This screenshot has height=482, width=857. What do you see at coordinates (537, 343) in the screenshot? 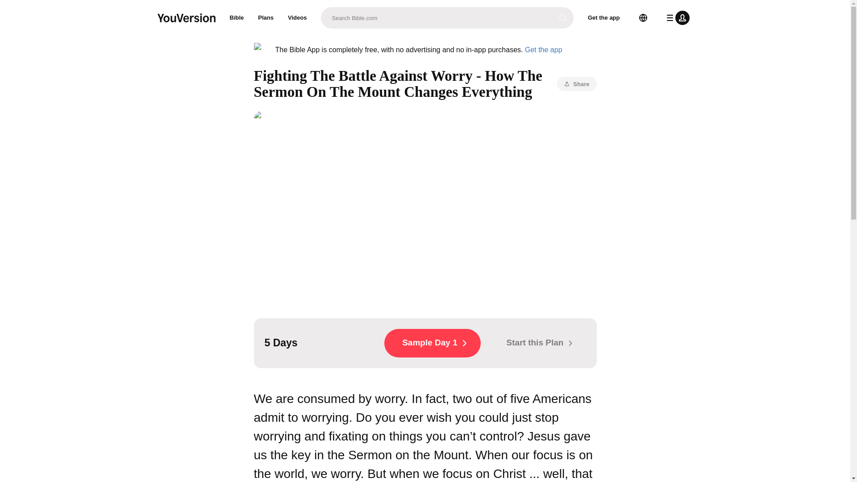
I see `Start this Plan` at bounding box center [537, 343].